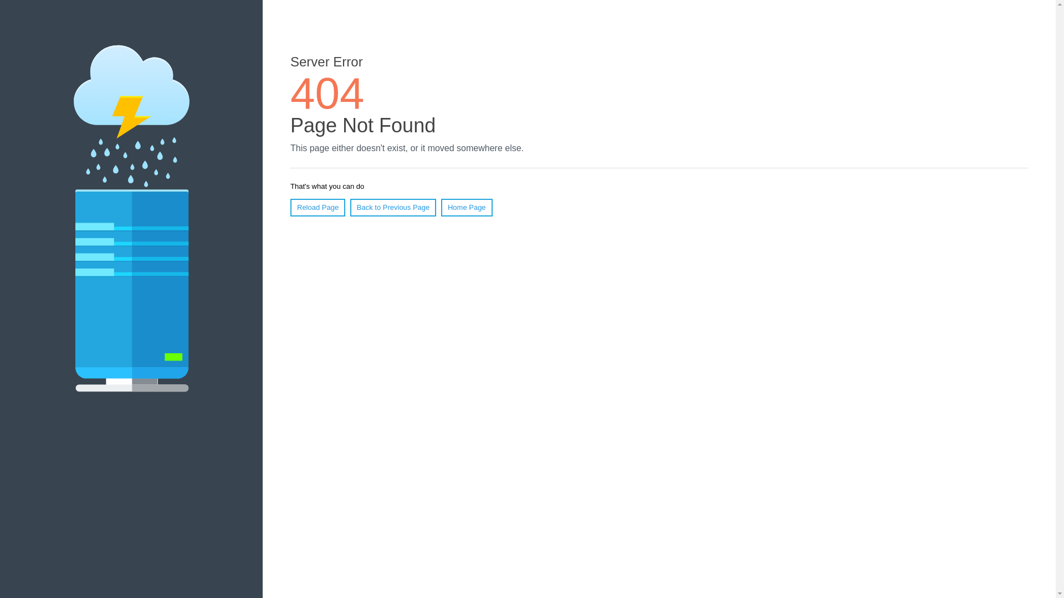  I want to click on Home Page, so click(467, 208).